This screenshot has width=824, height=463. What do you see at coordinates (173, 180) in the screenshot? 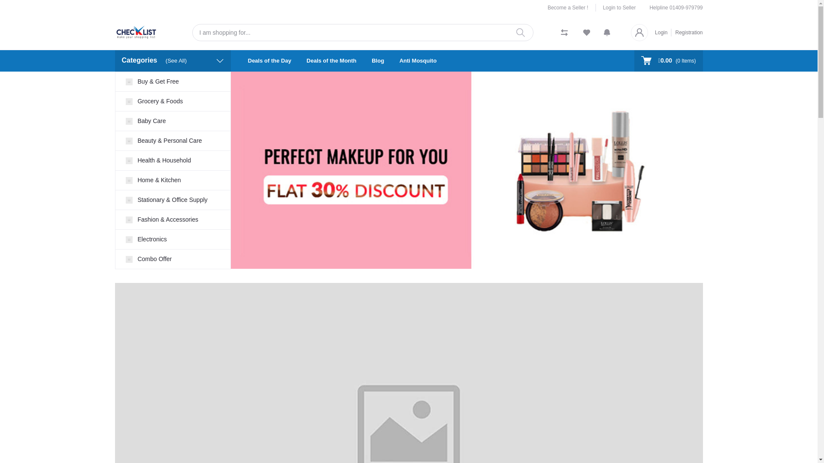
I see `Home & Kitchen` at bounding box center [173, 180].